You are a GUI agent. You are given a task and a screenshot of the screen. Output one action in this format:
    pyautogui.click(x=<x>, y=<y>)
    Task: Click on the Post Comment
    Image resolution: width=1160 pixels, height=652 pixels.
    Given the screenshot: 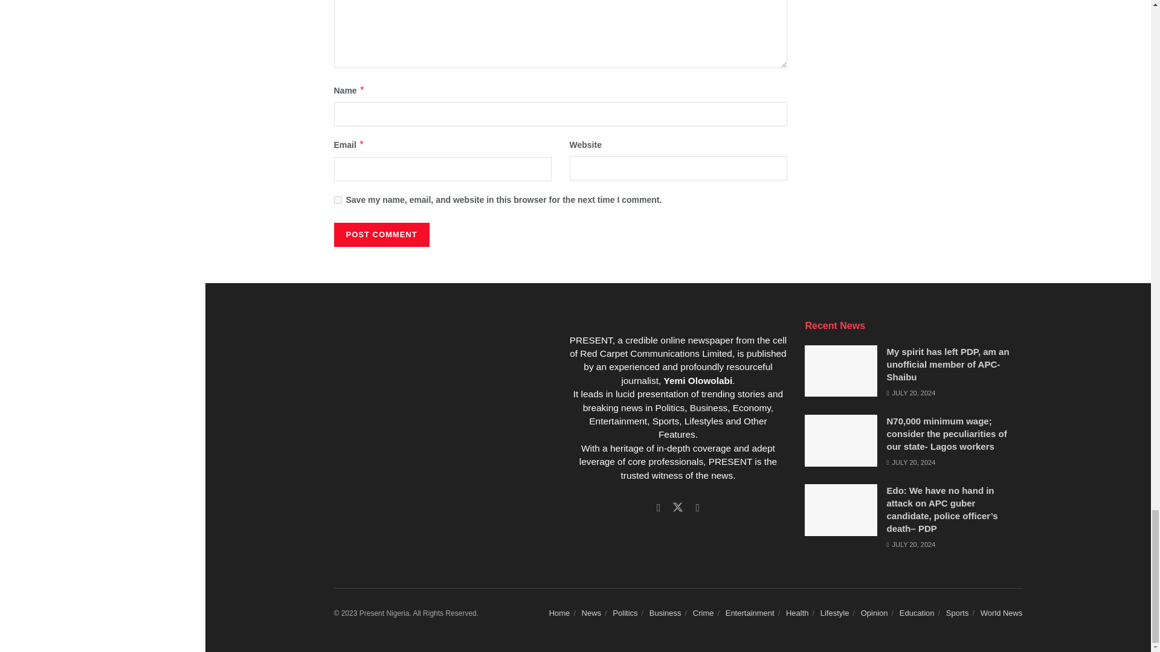 What is the action you would take?
    pyautogui.click(x=381, y=235)
    